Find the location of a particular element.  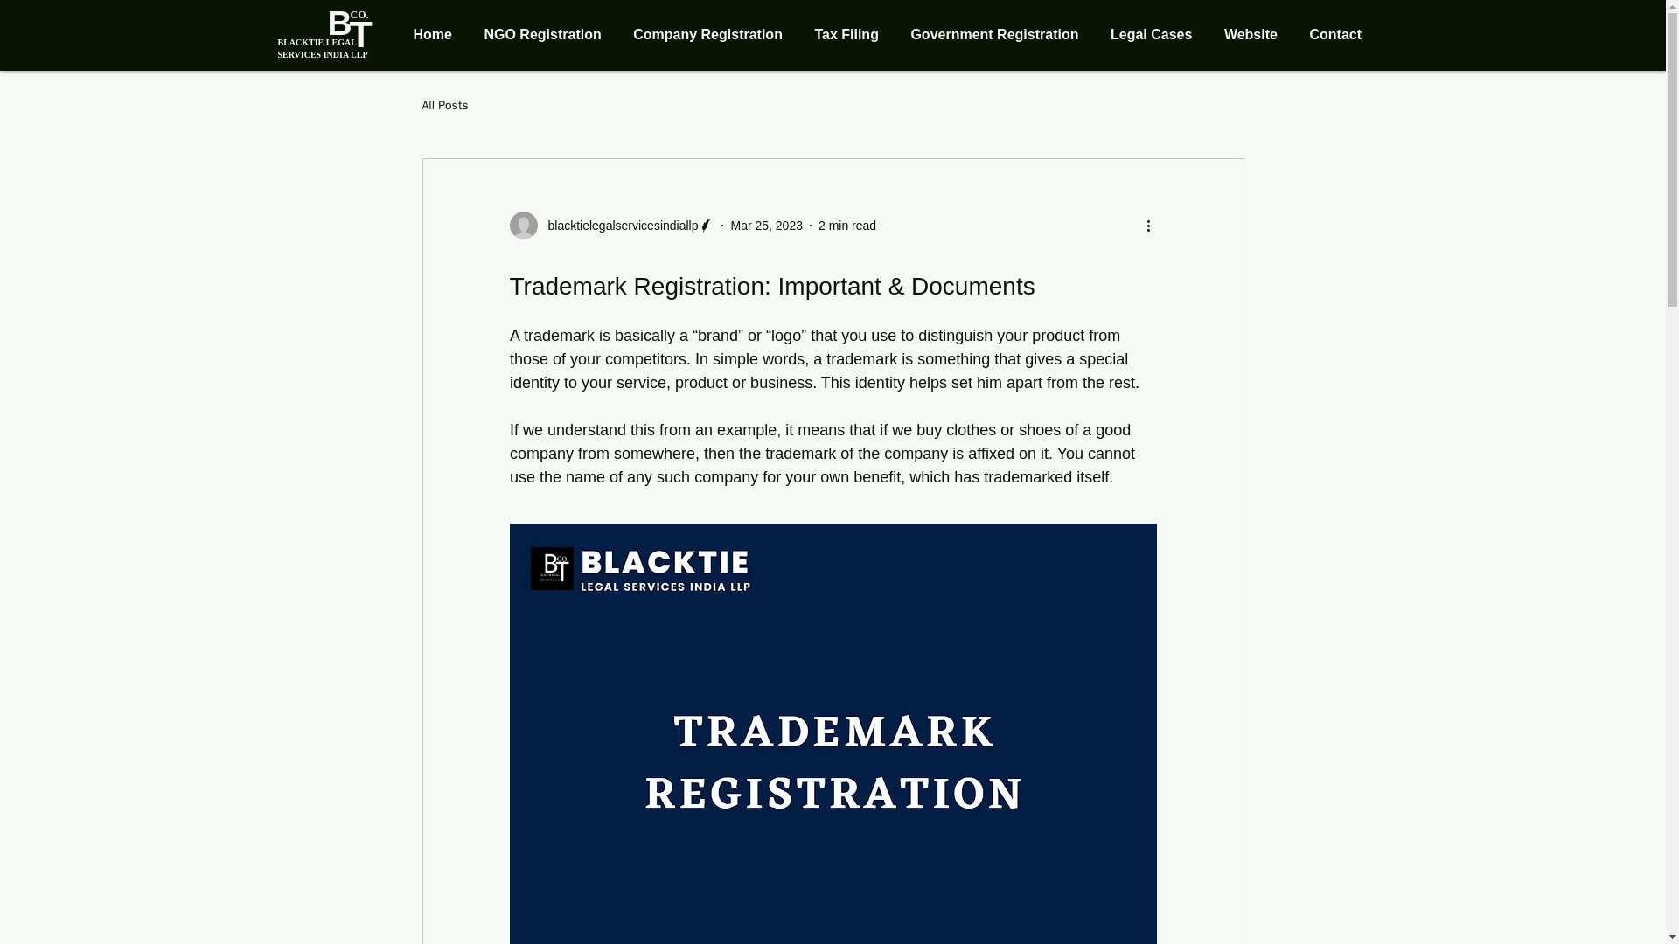

CO. is located at coordinates (359, 14).